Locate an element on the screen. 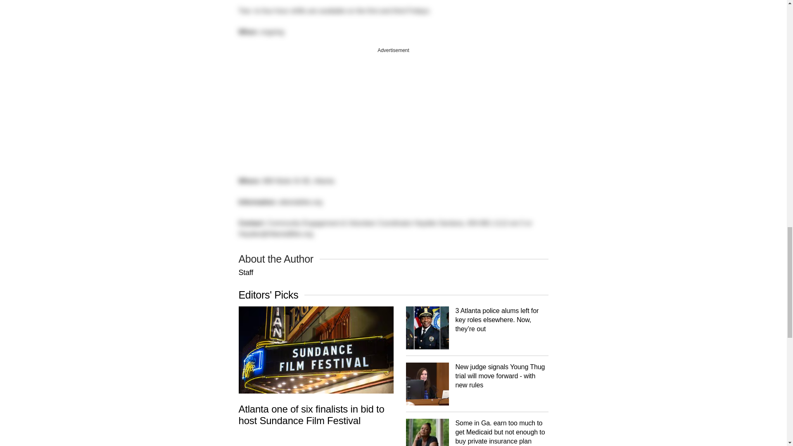  3rd party ad content is located at coordinates (393, 107).